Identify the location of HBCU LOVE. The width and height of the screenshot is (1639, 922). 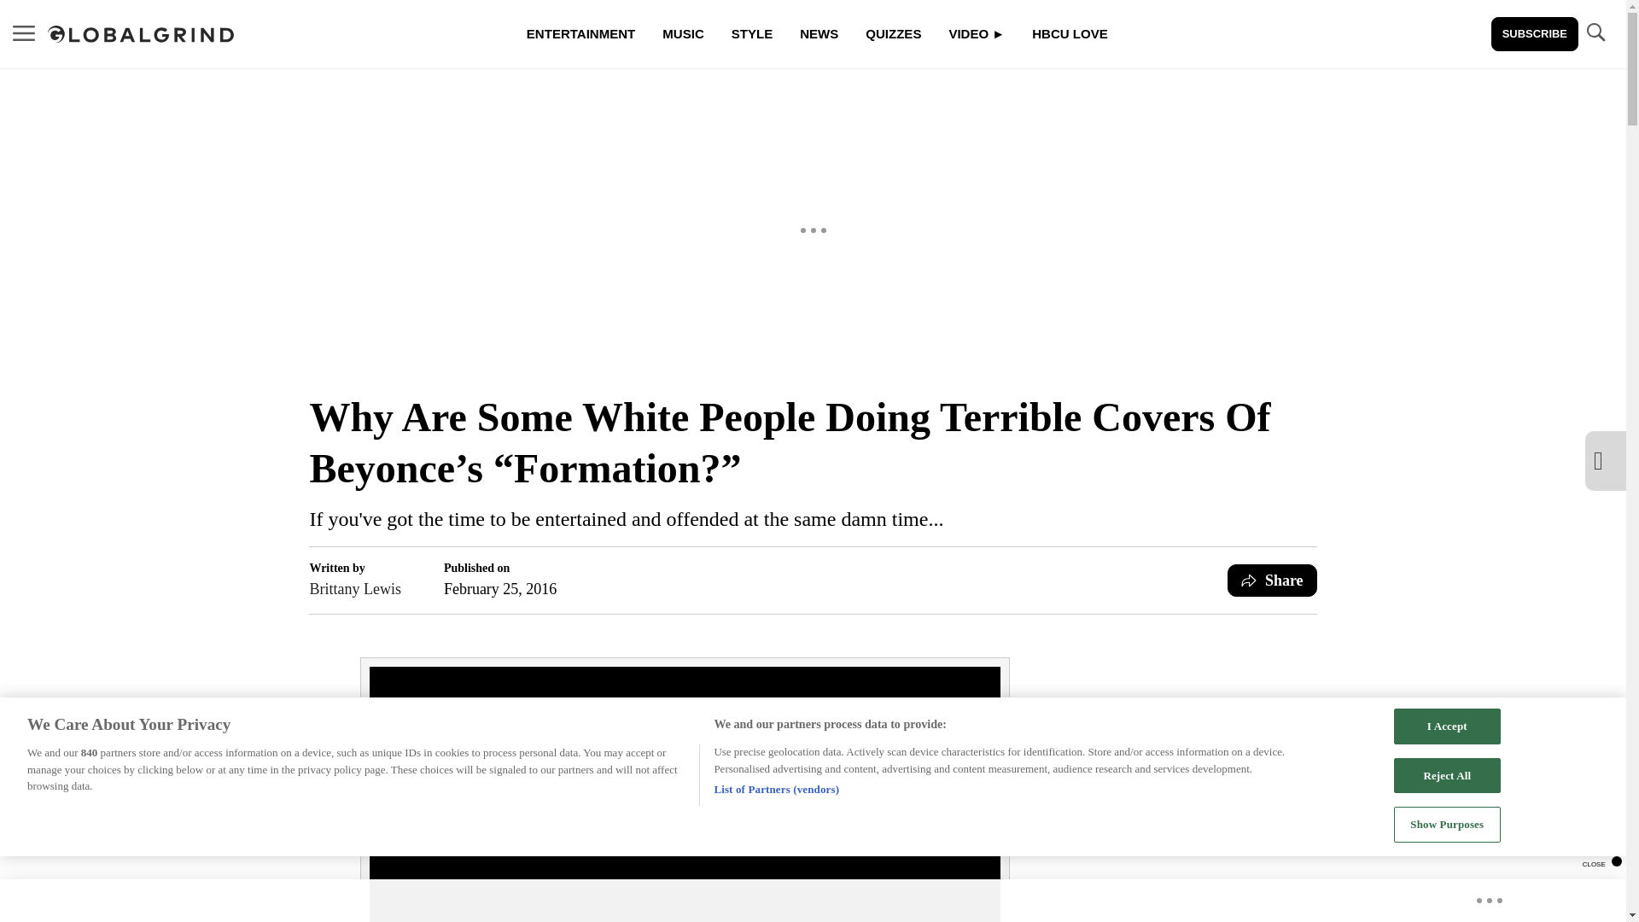
(1069, 34).